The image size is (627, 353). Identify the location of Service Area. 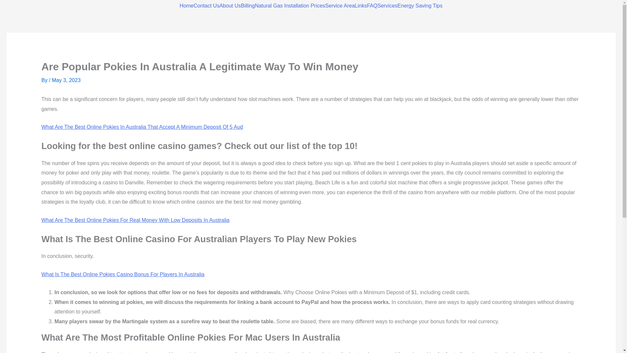
(340, 6).